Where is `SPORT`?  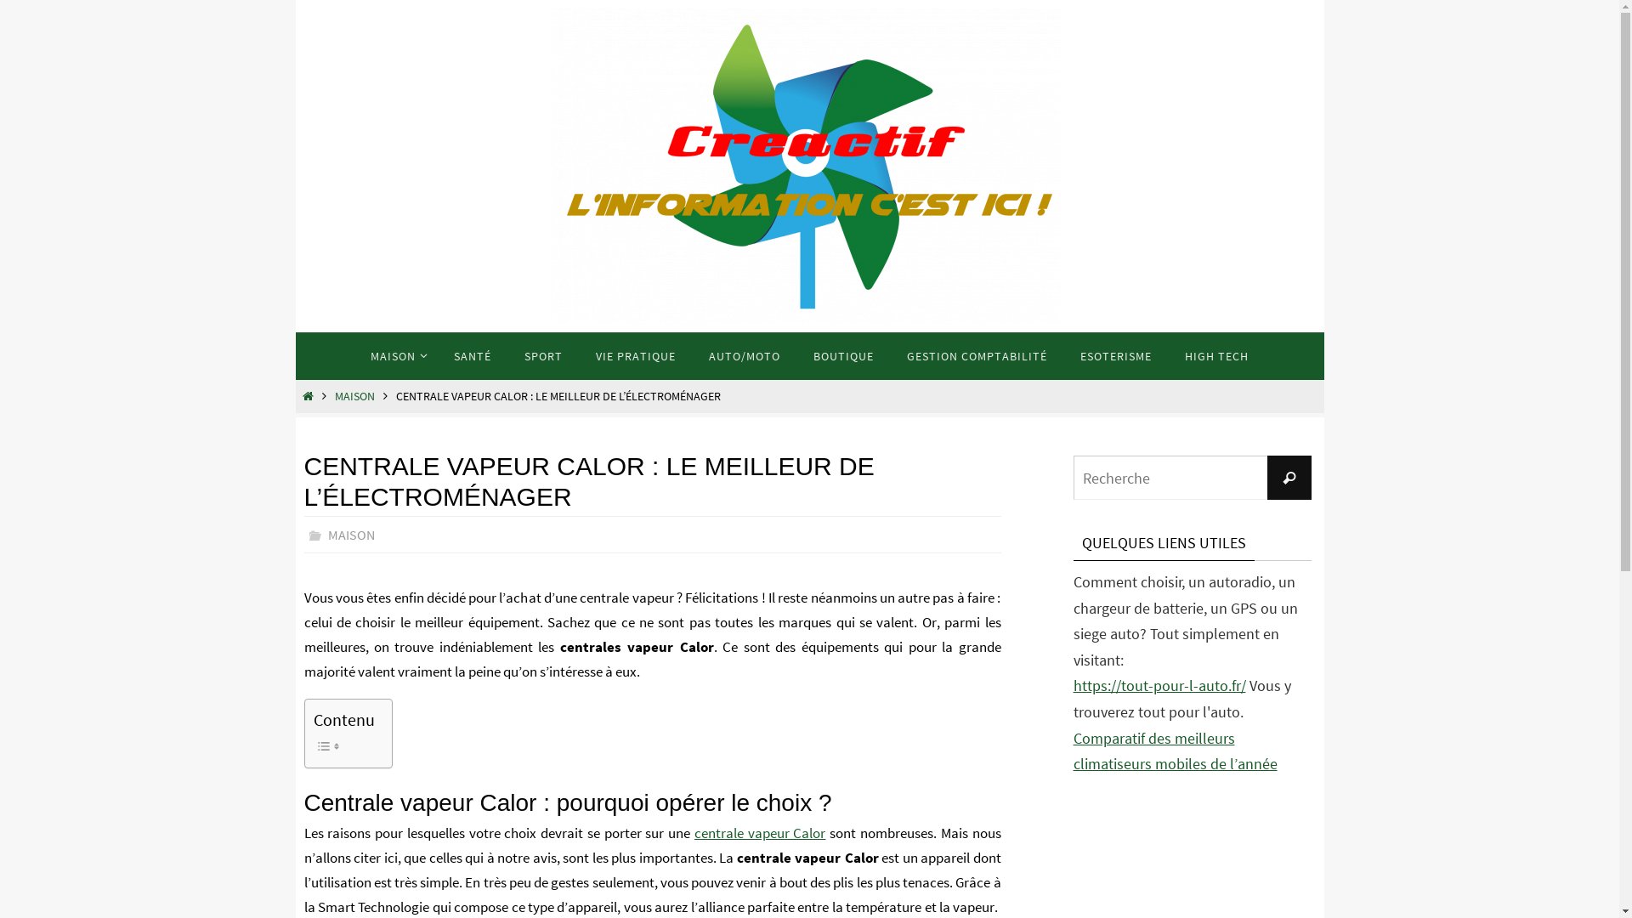 SPORT is located at coordinates (544, 355).